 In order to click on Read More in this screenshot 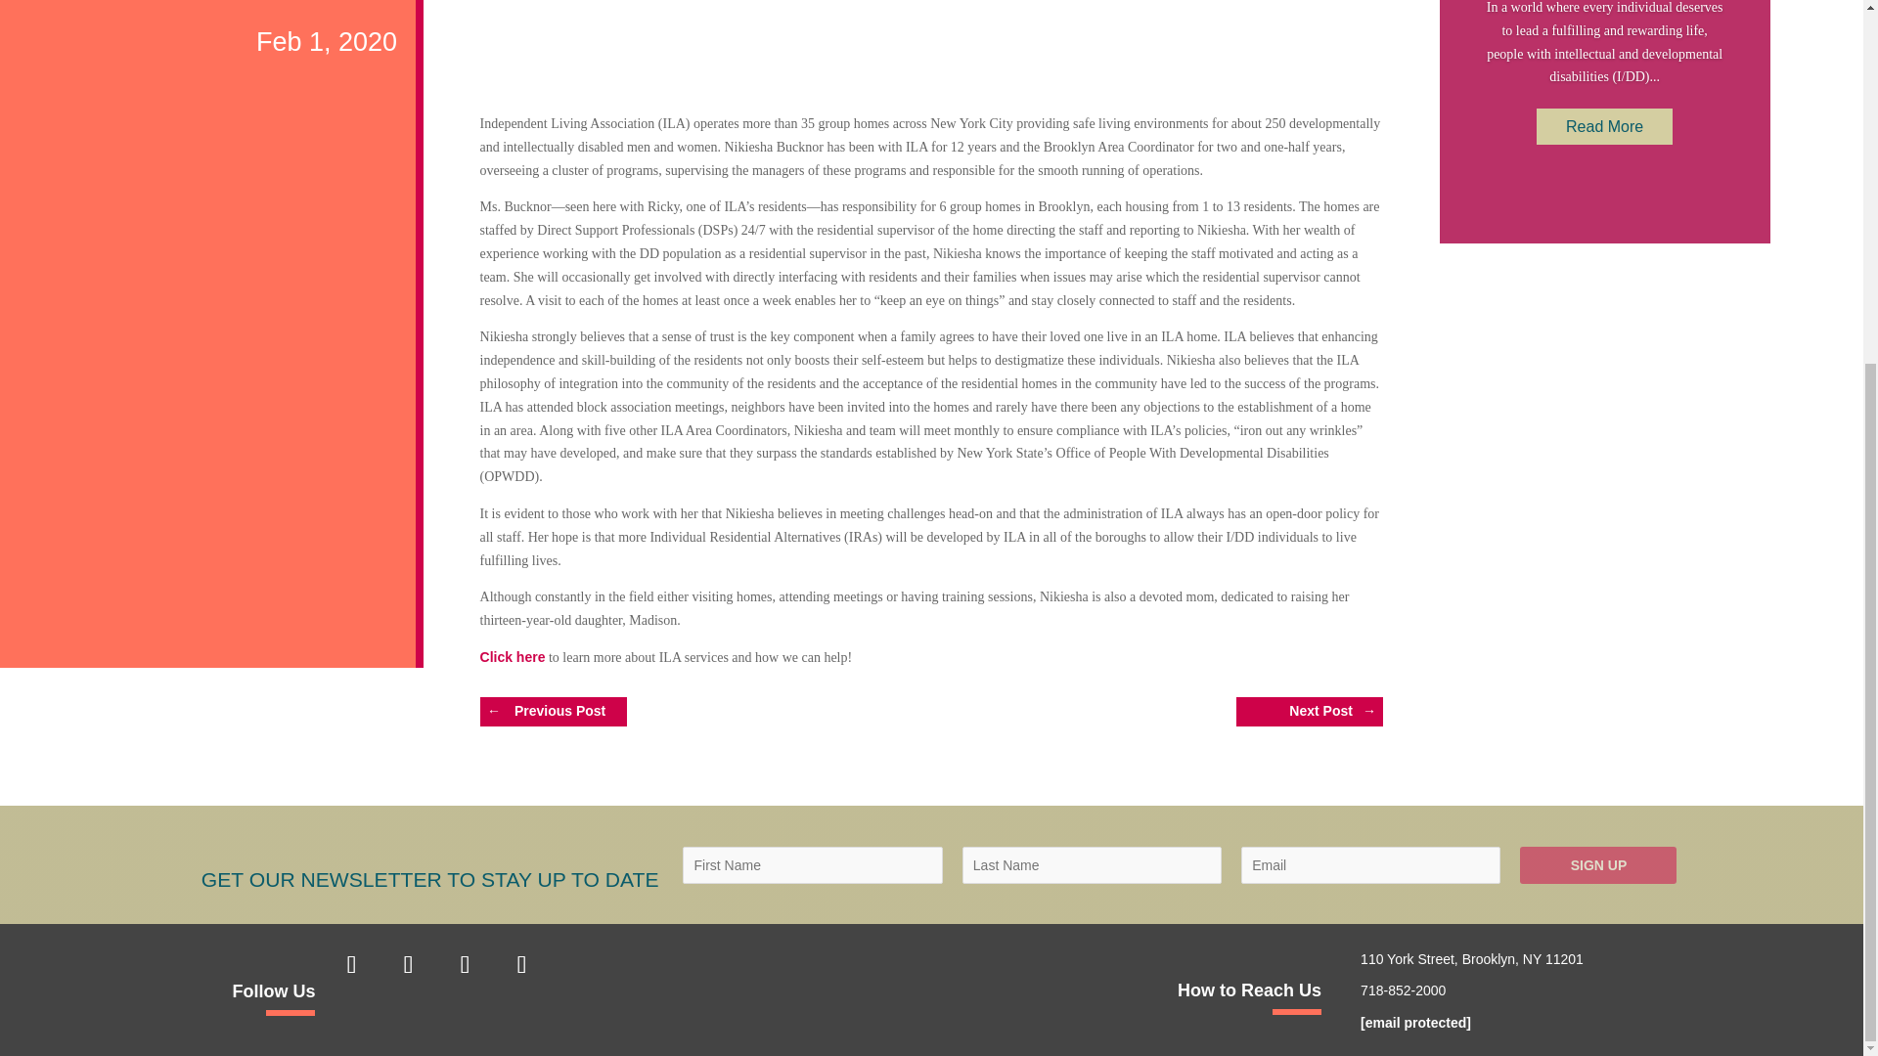, I will do `click(1604, 126)`.